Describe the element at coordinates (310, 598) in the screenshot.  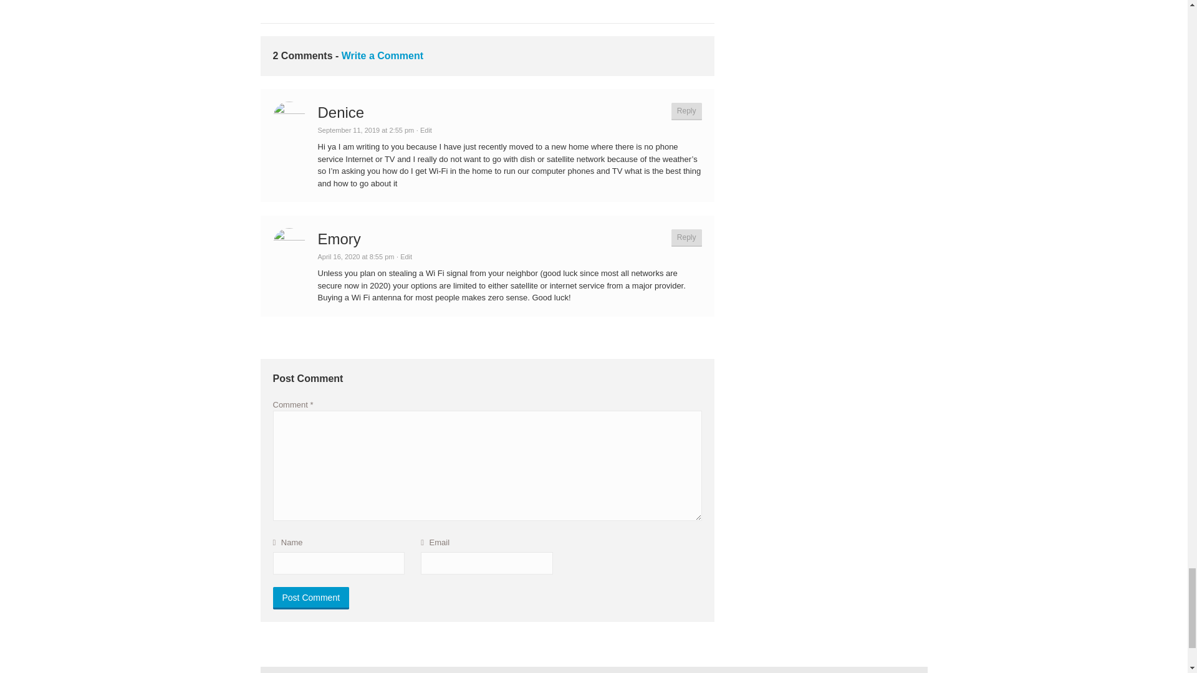
I see `Post Comment` at that location.